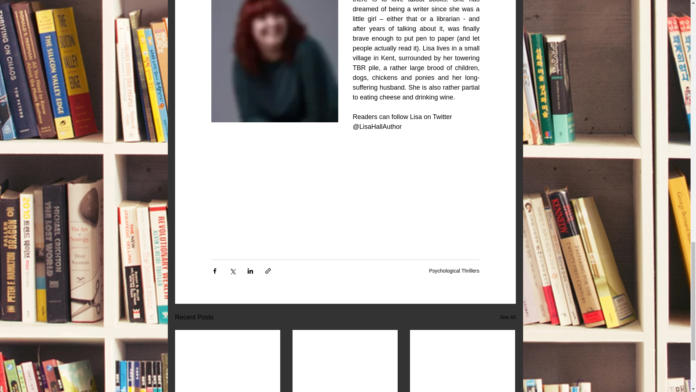  What do you see at coordinates (454, 270) in the screenshot?
I see `Psychological Thrillers` at bounding box center [454, 270].